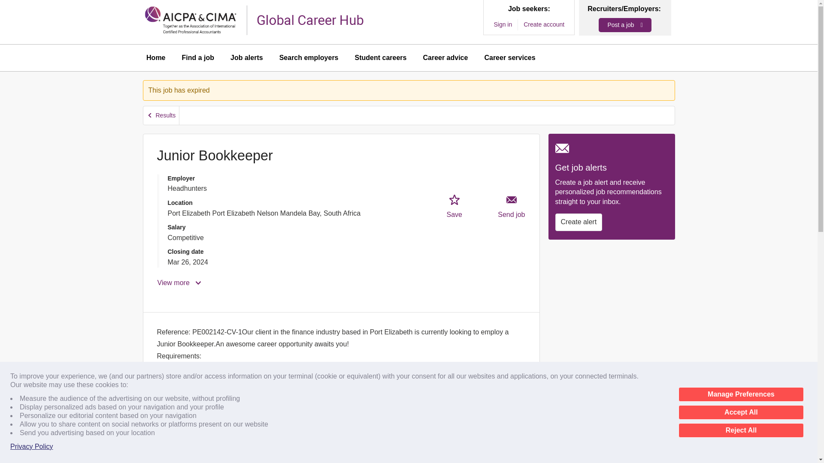 Image resolution: width=824 pixels, height=463 pixels. What do you see at coordinates (445, 57) in the screenshot?
I see `Career advice` at bounding box center [445, 57].